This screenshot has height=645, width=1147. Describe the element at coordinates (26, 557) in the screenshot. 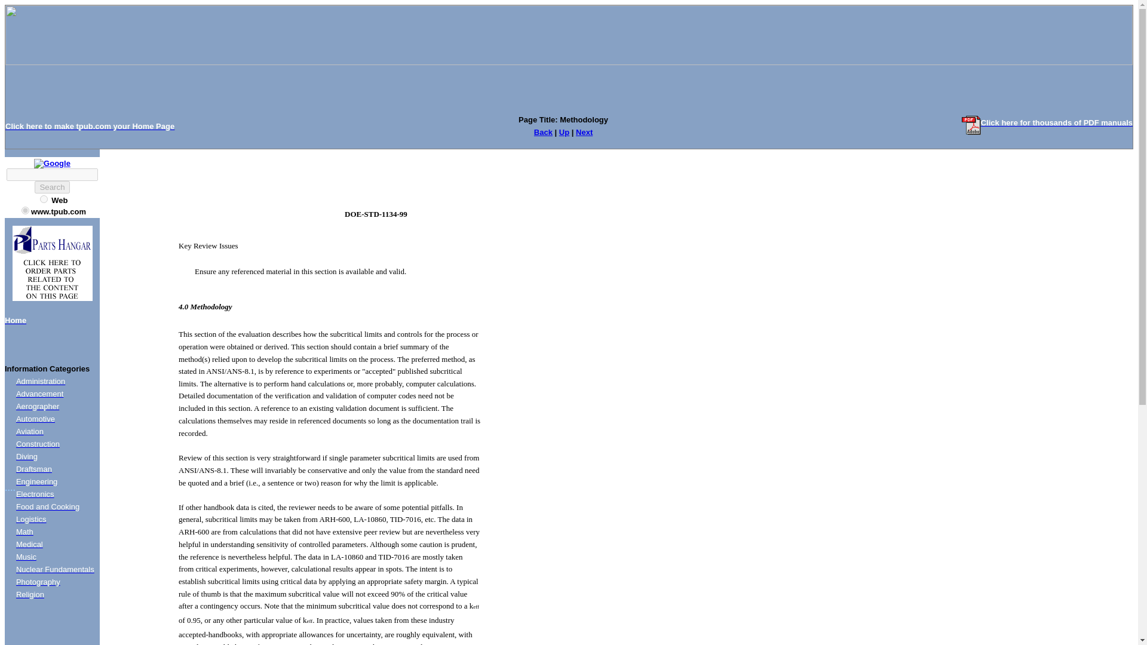

I see `Music` at that location.